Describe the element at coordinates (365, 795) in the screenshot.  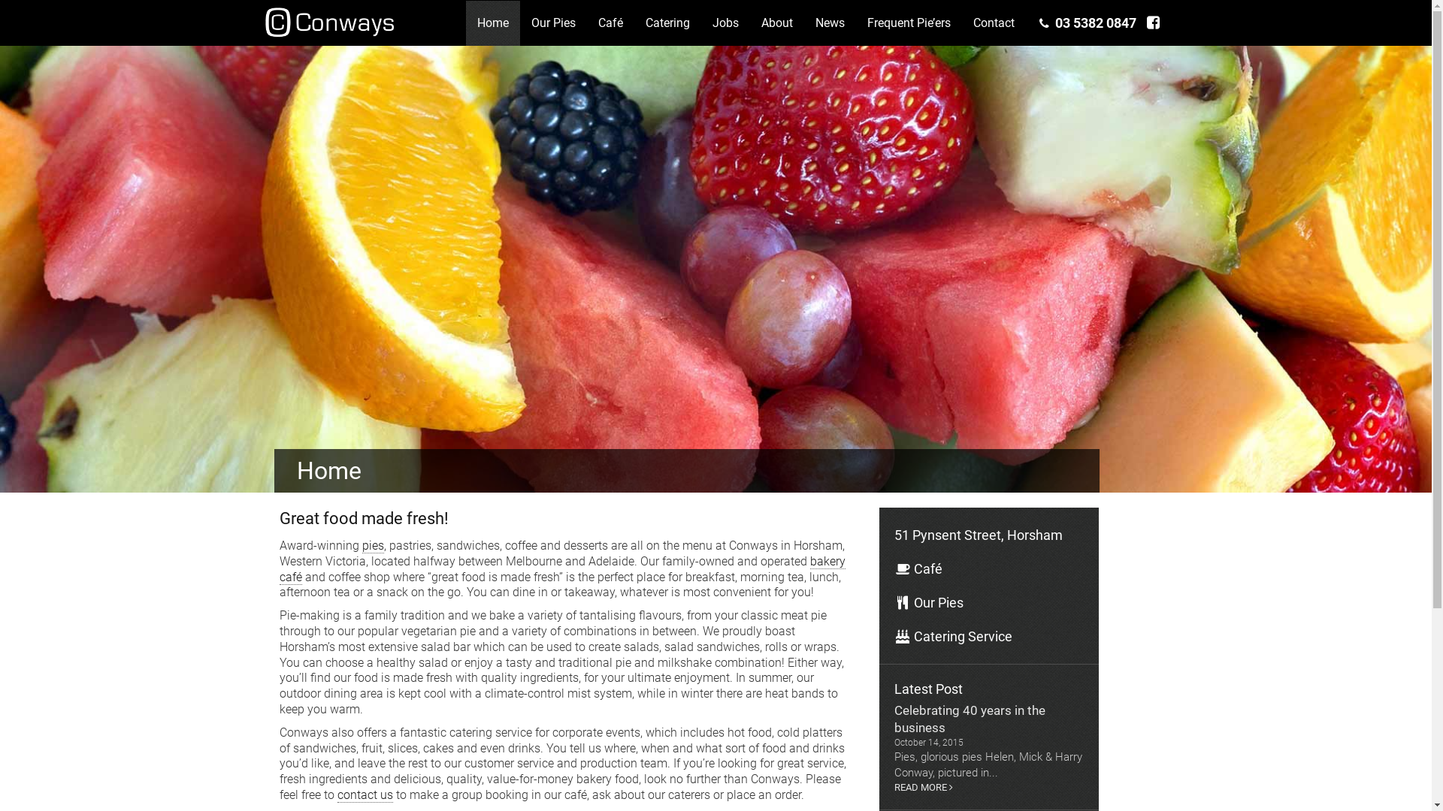
I see `contact us` at that location.